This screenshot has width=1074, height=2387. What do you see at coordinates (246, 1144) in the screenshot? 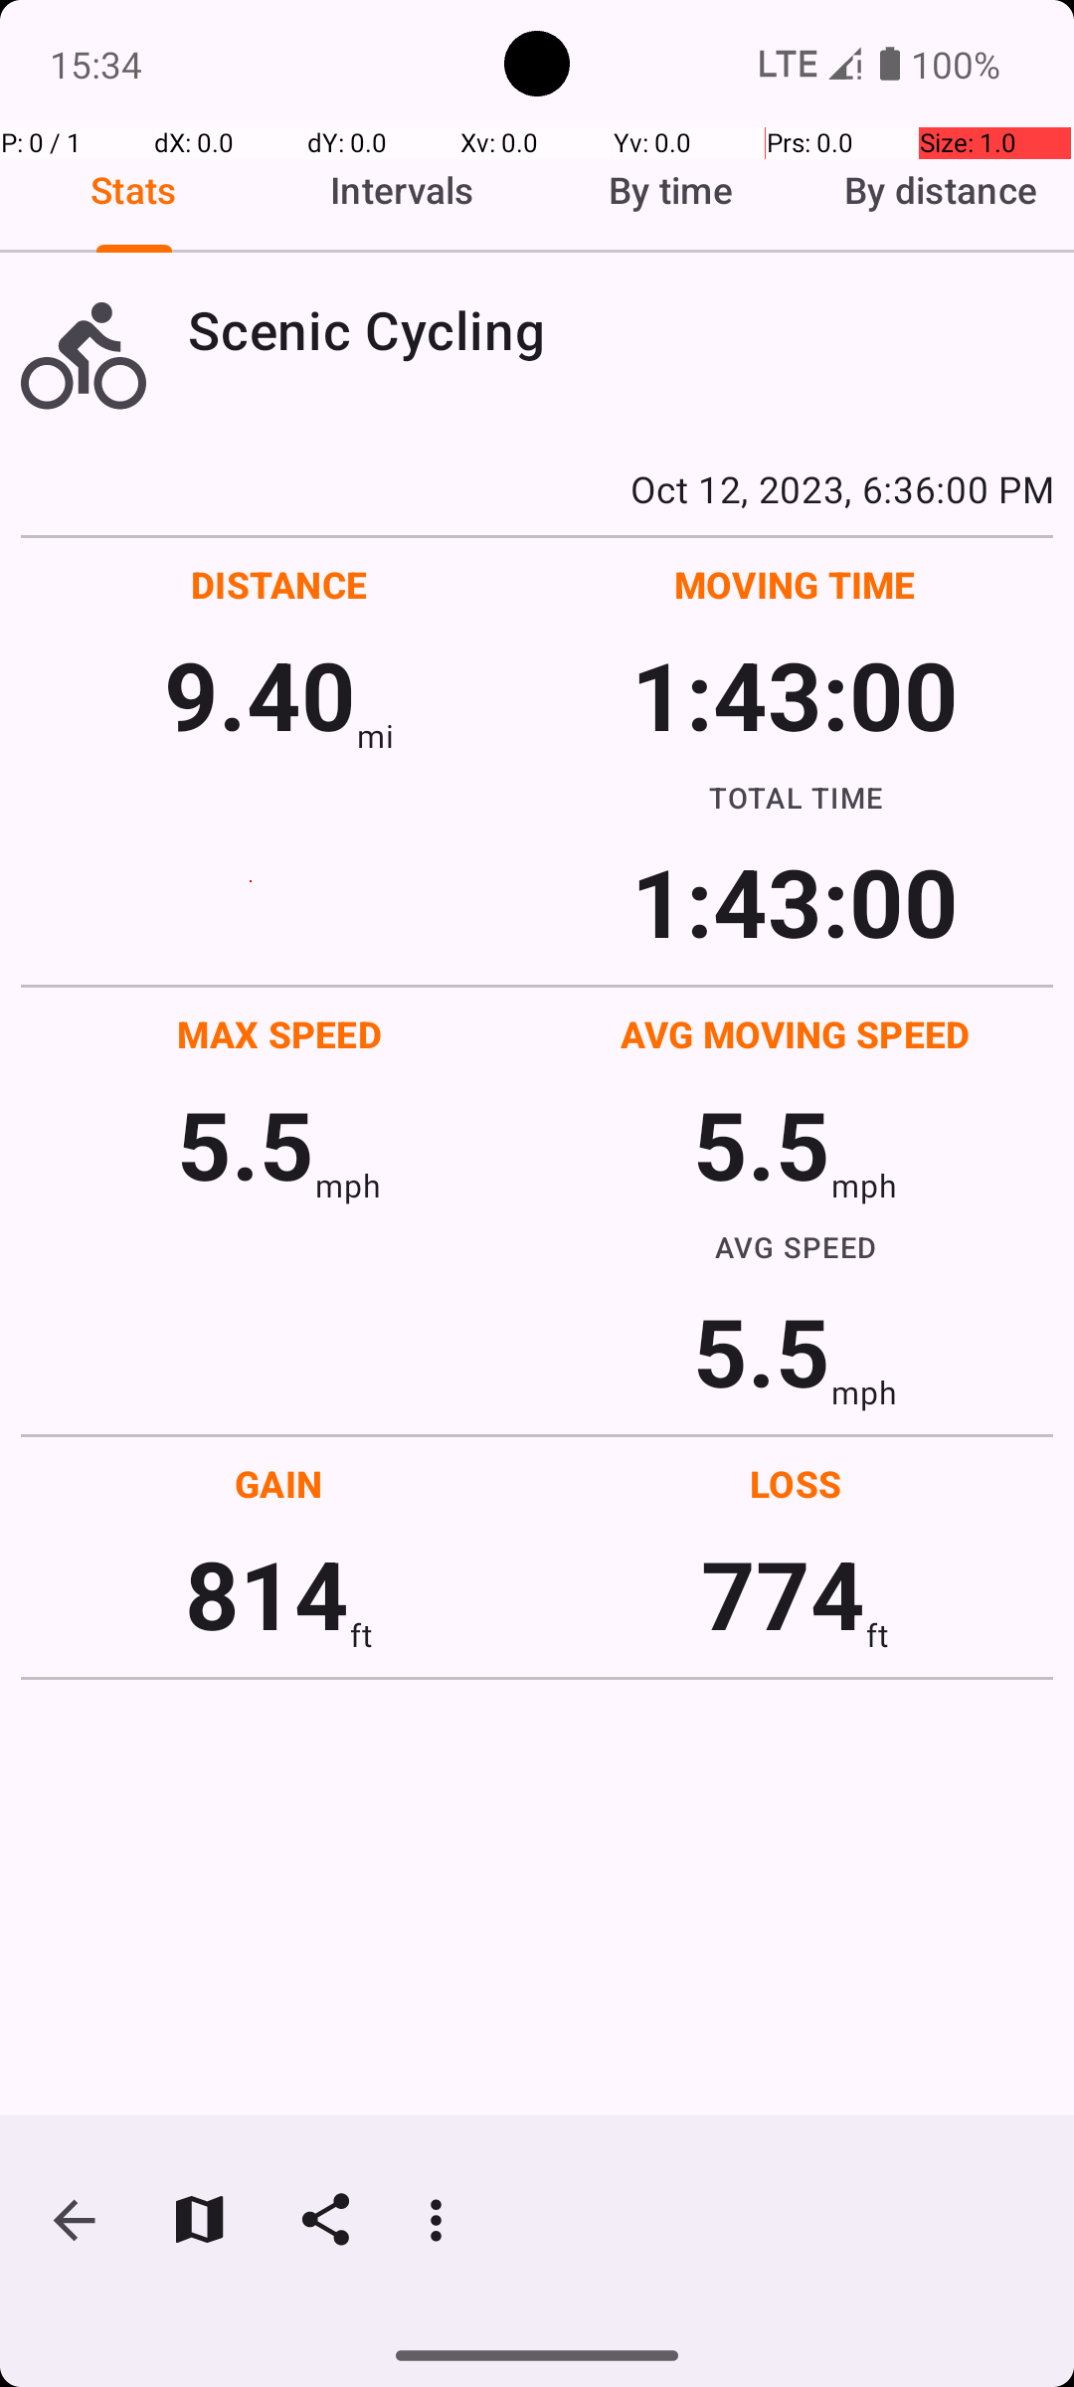
I see `5.5` at bounding box center [246, 1144].